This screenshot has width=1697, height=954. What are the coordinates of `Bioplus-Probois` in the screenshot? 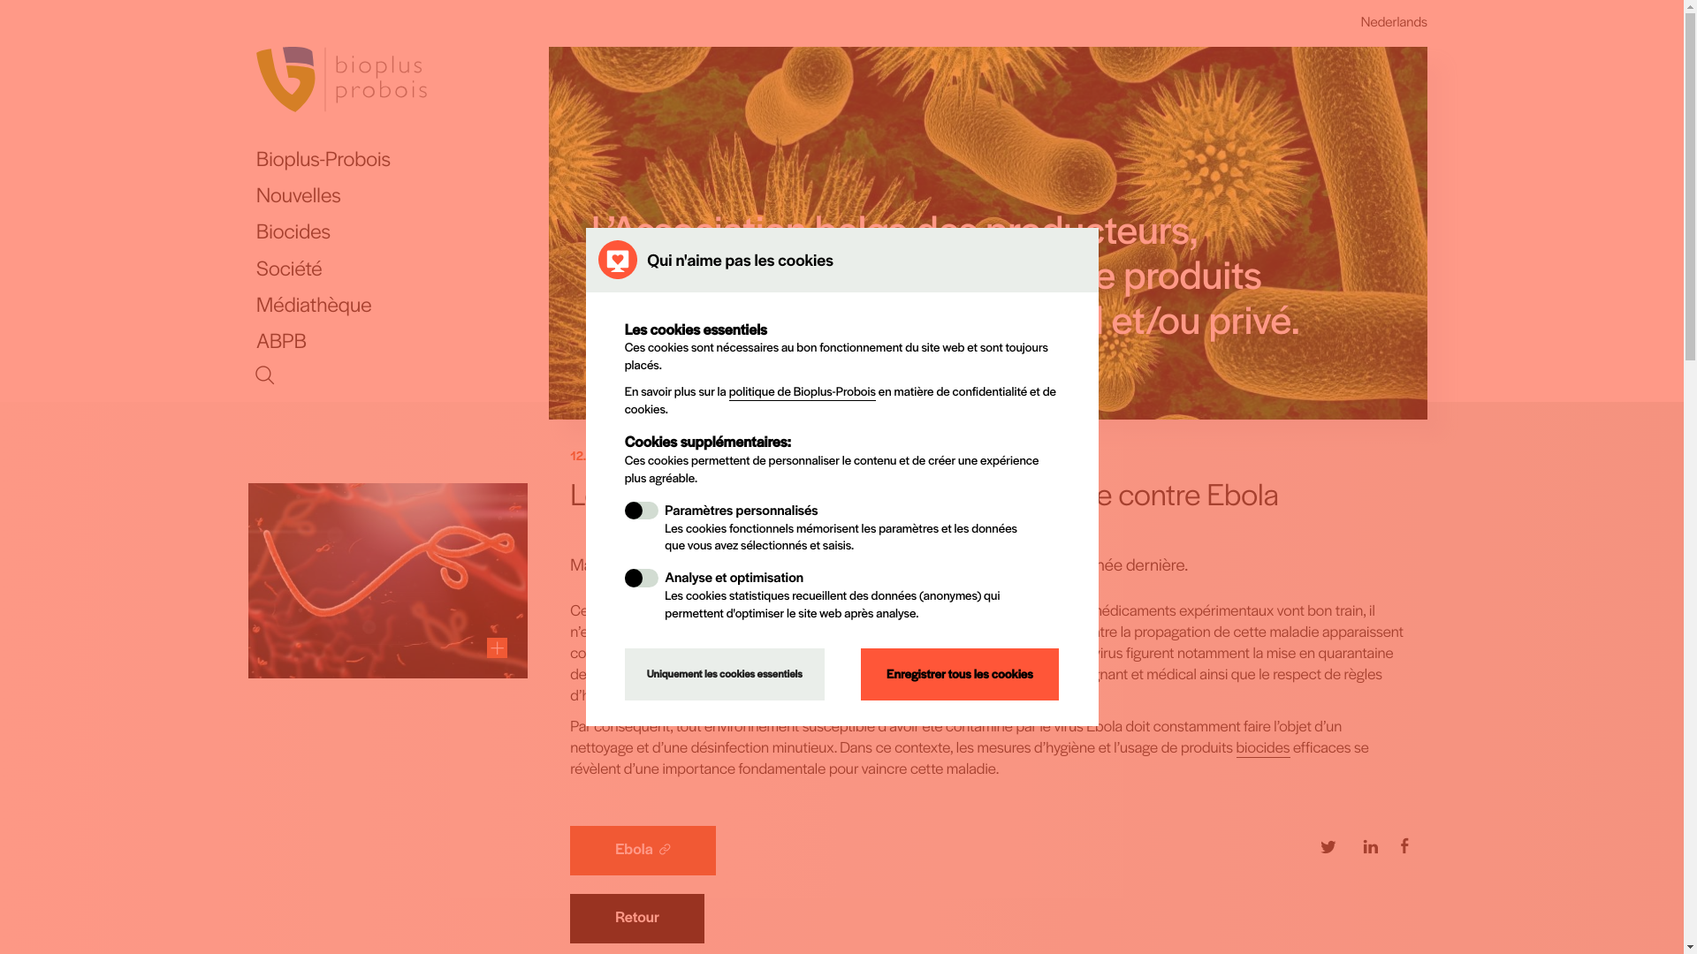 It's located at (403, 159).